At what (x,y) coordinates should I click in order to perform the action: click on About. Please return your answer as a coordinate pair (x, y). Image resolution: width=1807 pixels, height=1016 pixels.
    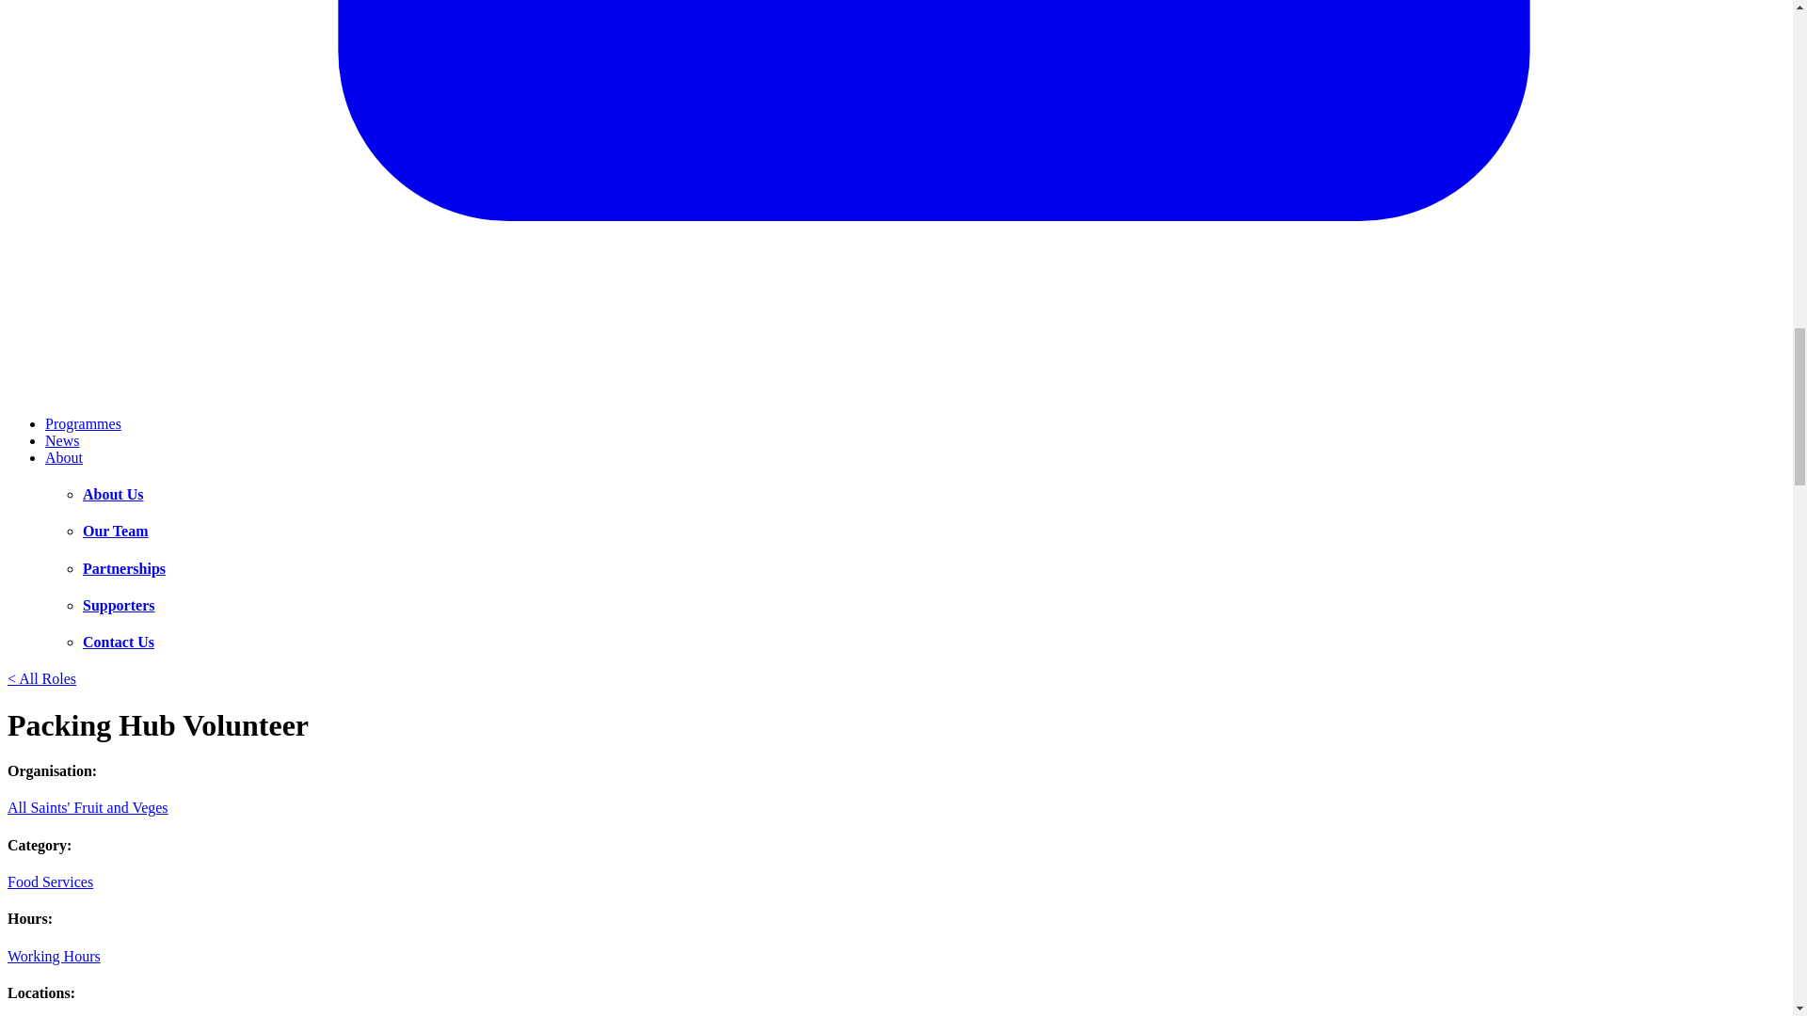
    Looking at the image, I should click on (64, 457).